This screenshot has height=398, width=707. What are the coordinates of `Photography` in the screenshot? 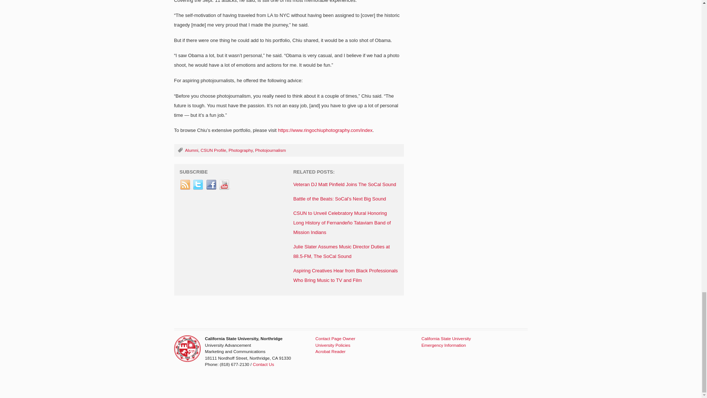 It's located at (240, 150).